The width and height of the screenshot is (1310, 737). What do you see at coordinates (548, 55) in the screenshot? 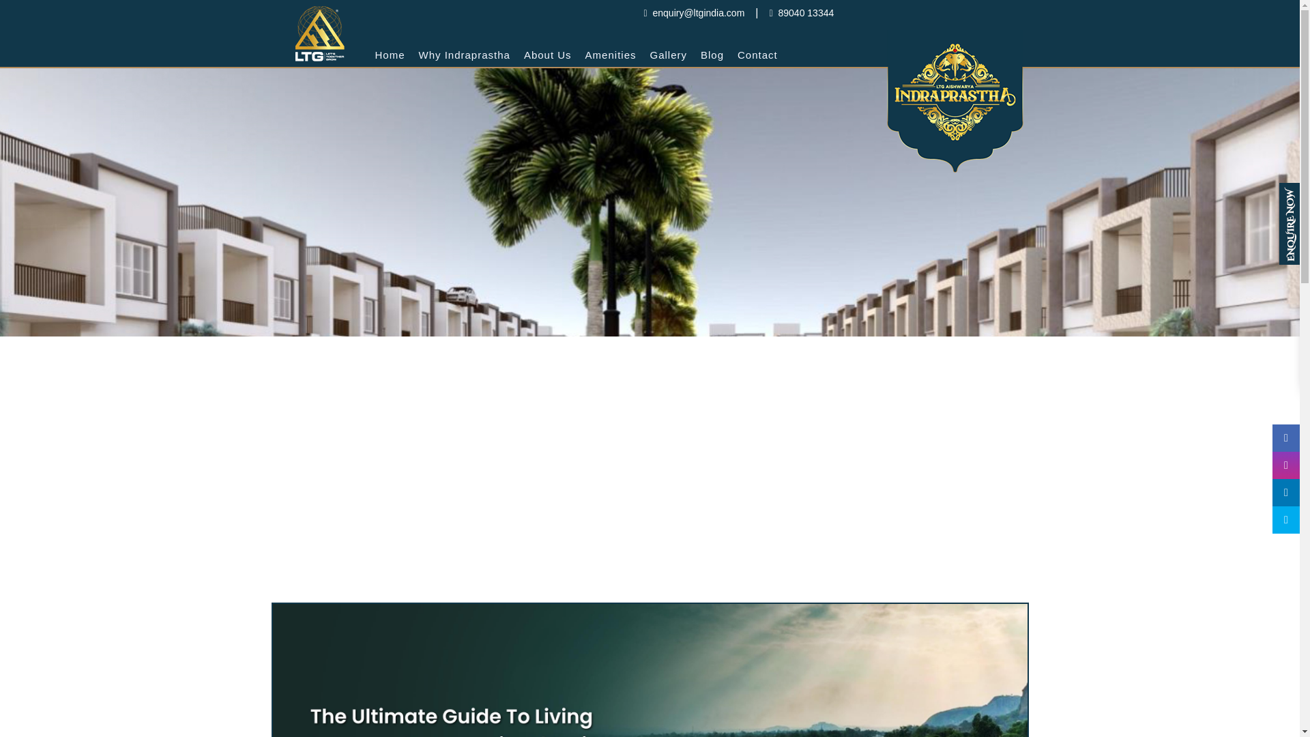
I see `About Us` at bounding box center [548, 55].